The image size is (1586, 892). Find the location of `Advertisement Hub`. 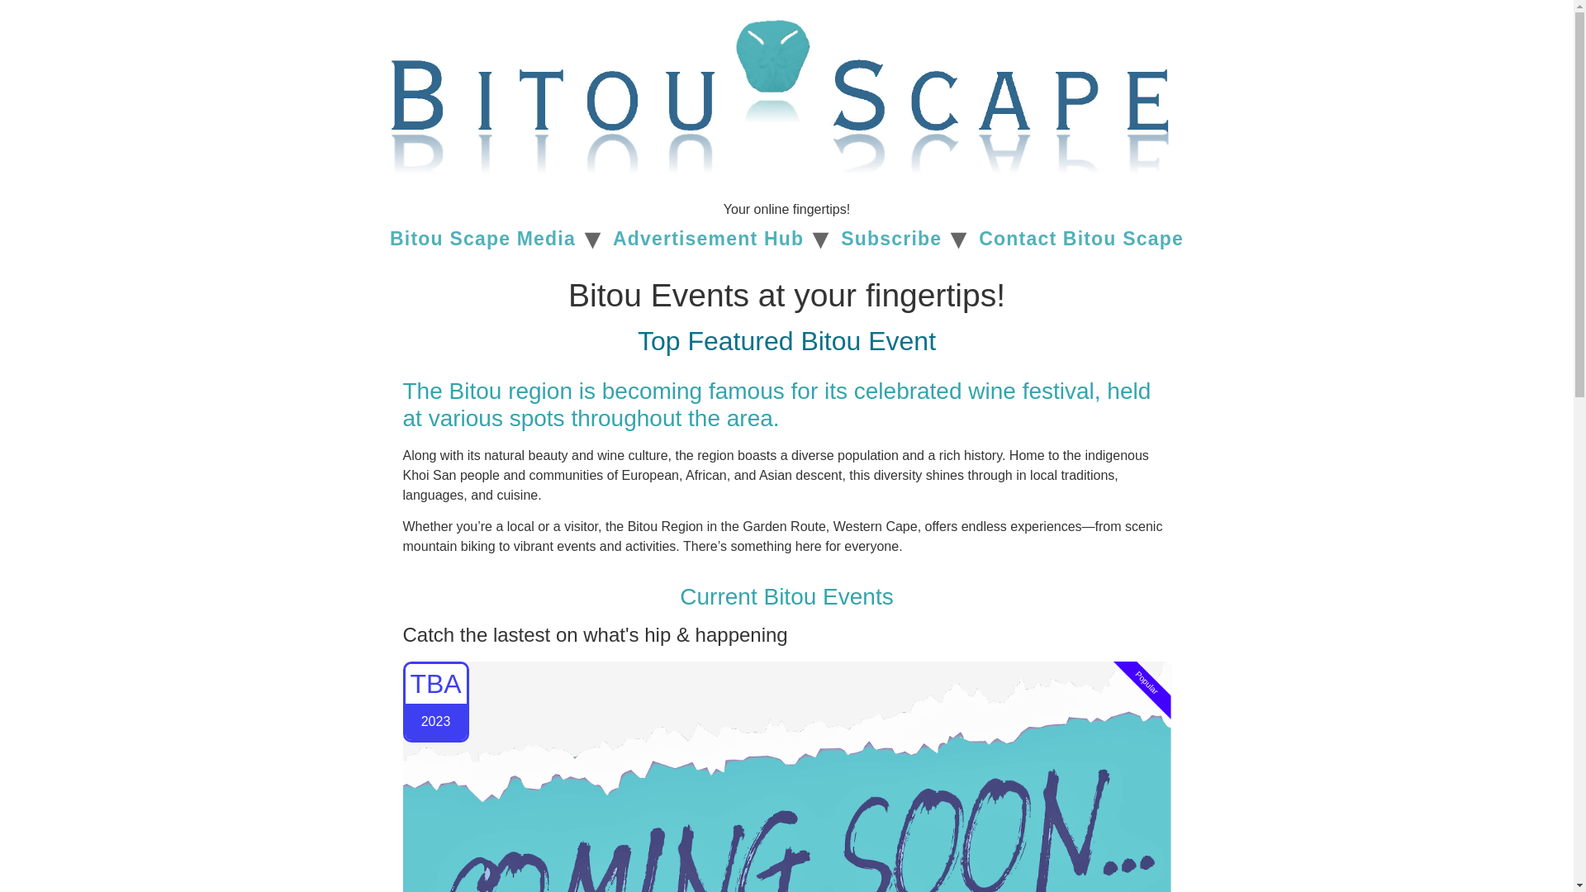

Advertisement Hub is located at coordinates (709, 238).